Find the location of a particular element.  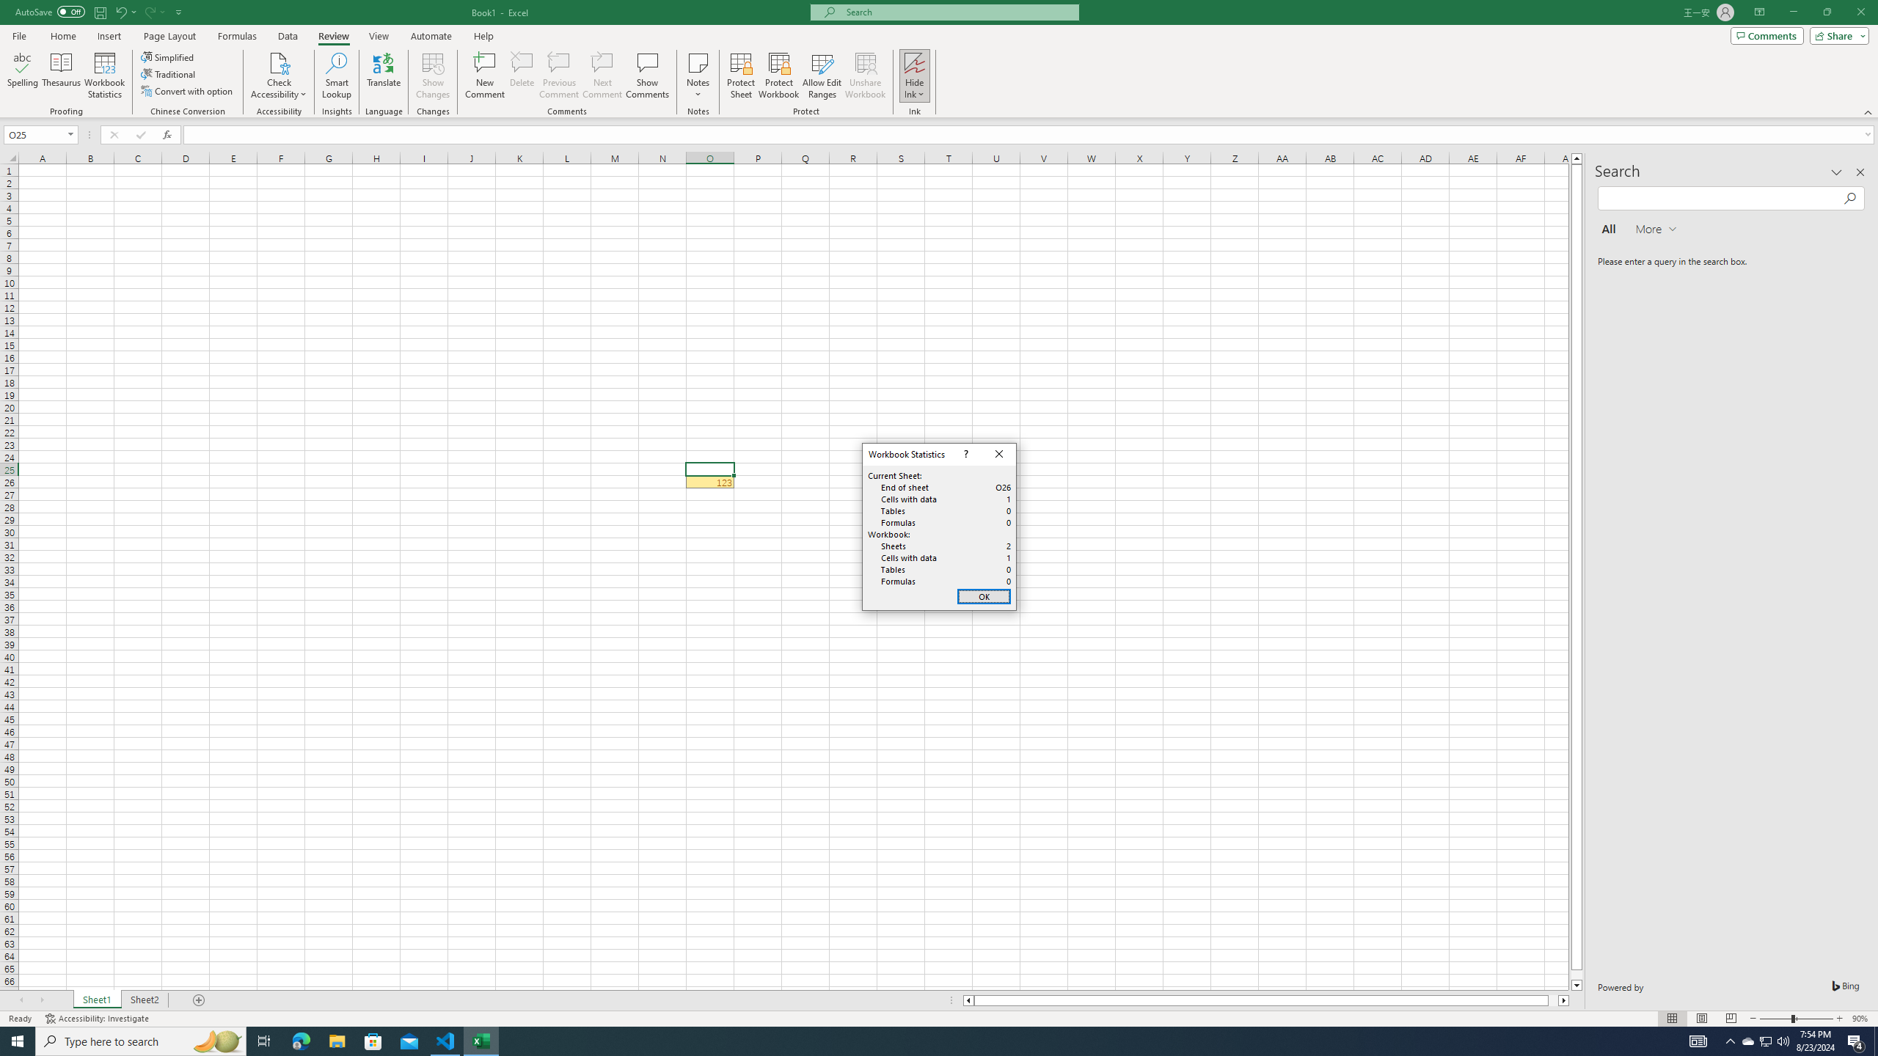

Search highlights icon opens search home window is located at coordinates (217, 1041).